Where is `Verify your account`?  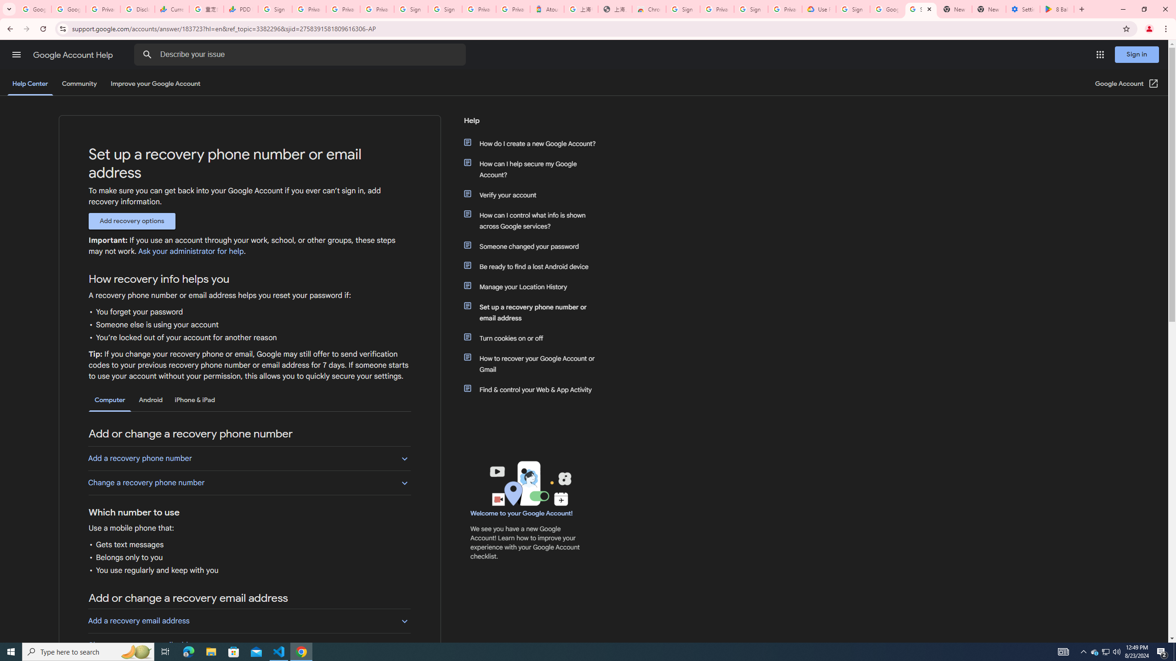
Verify your account is located at coordinates (534, 195).